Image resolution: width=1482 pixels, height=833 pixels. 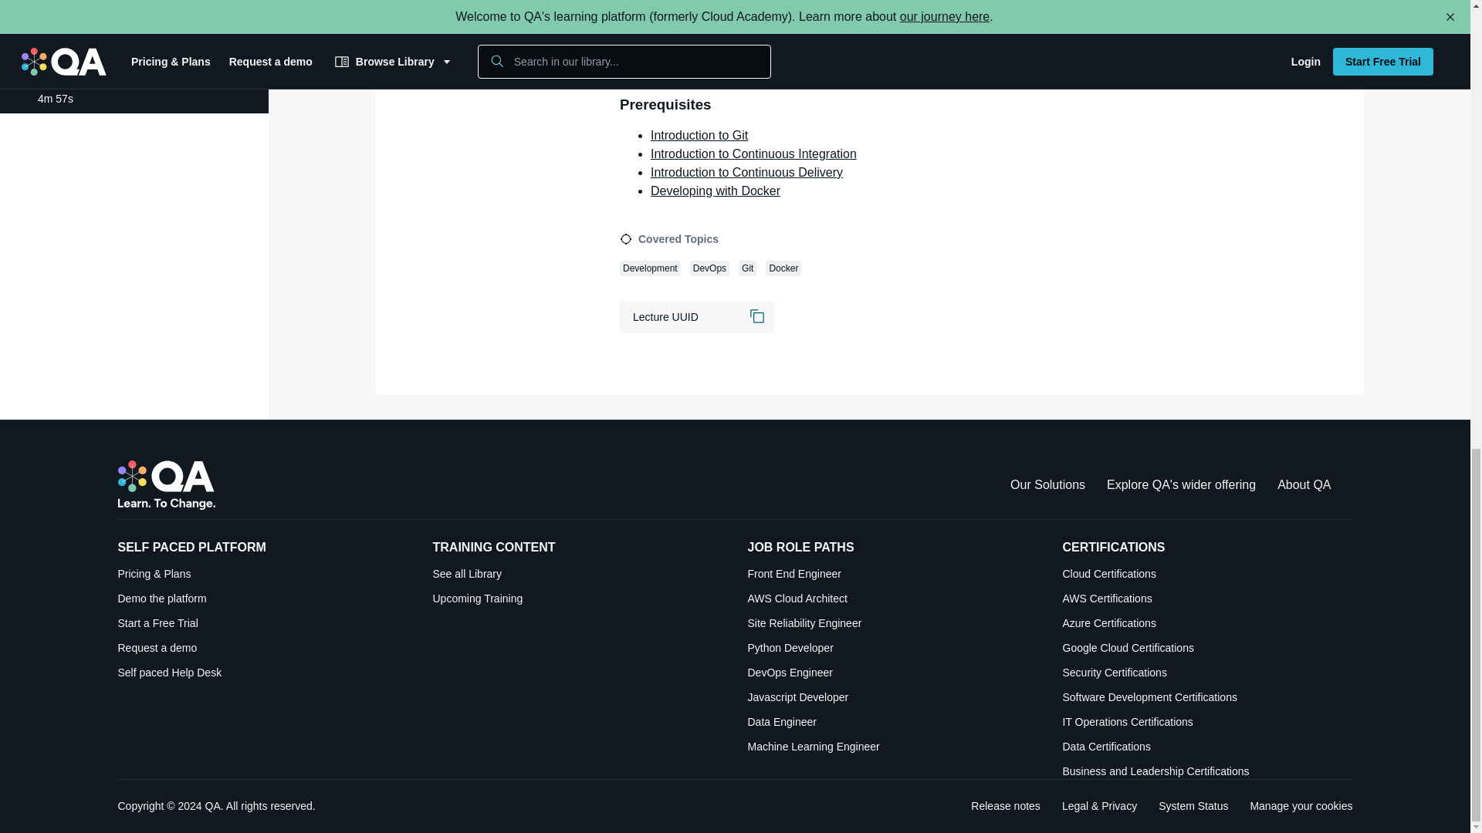 What do you see at coordinates (650, 267) in the screenshot?
I see `Development` at bounding box center [650, 267].